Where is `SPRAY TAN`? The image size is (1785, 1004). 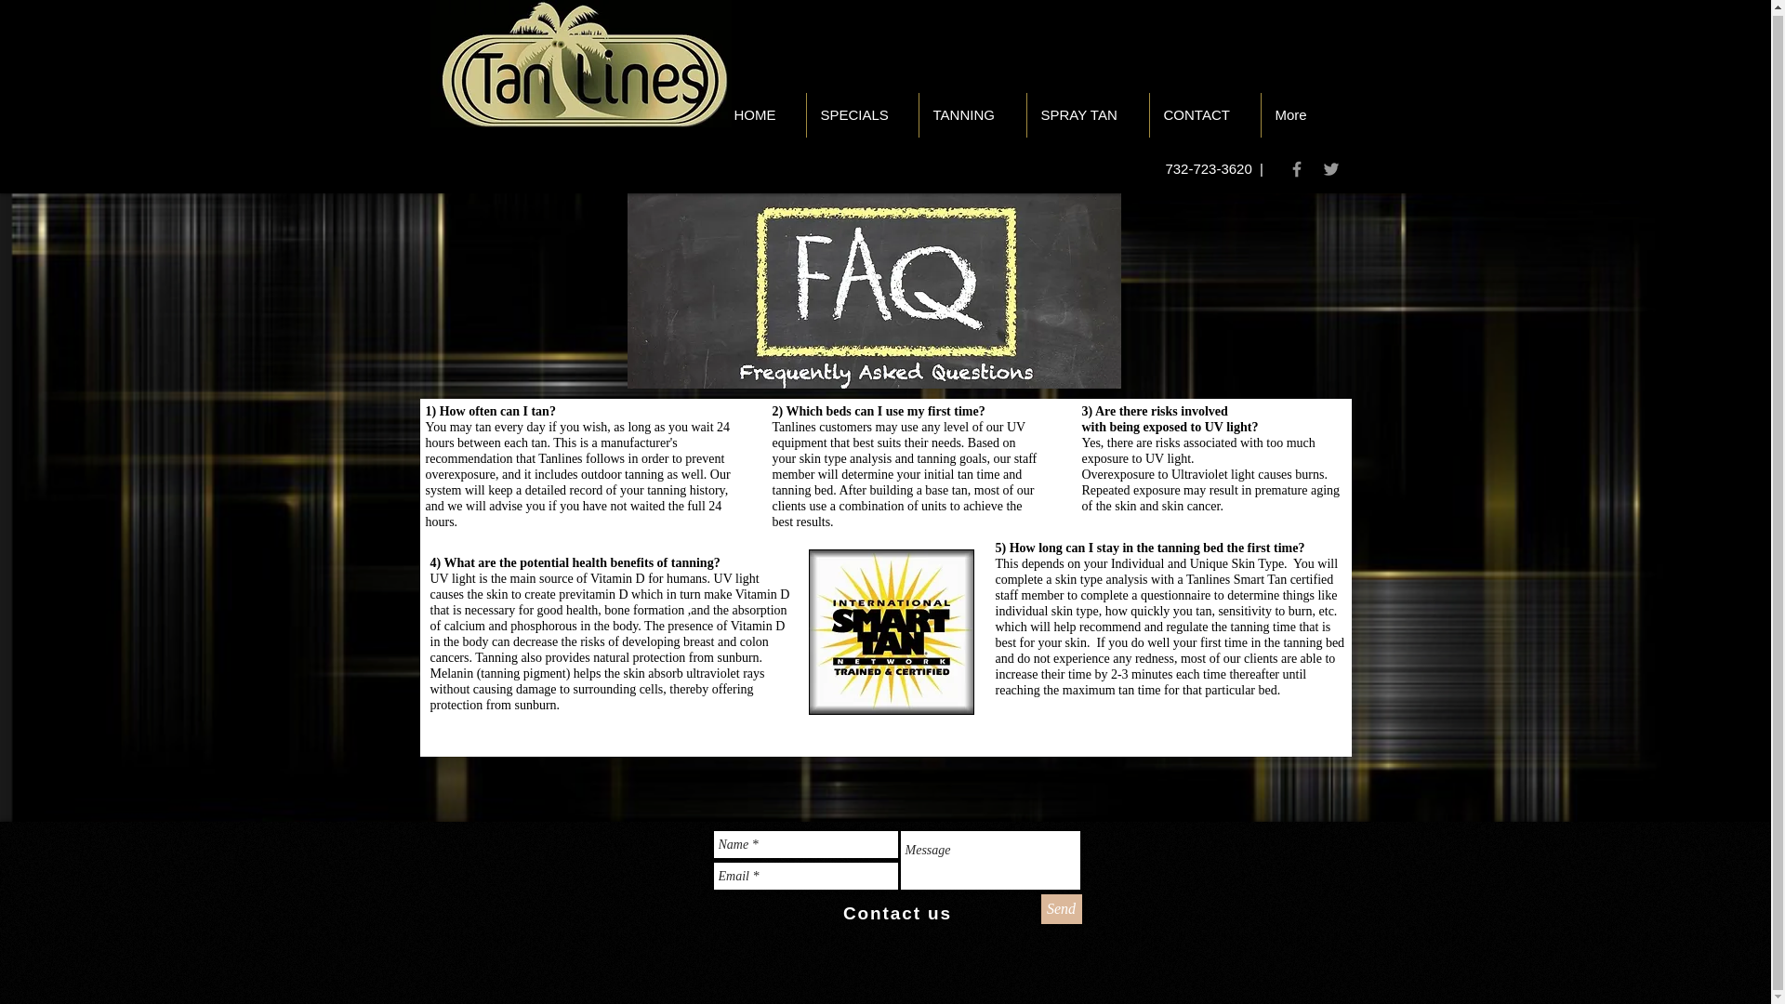
SPRAY TAN is located at coordinates (1087, 113).